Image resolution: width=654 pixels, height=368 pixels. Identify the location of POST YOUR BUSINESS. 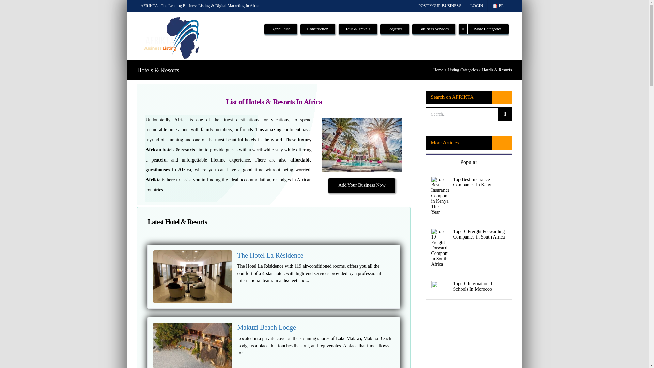
(440, 6).